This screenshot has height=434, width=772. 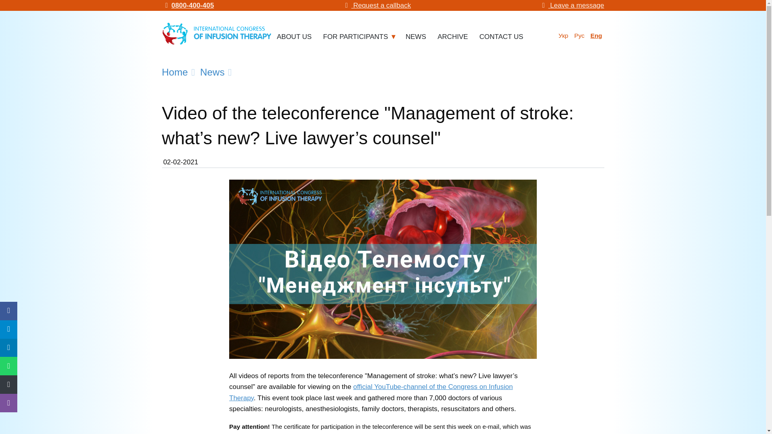 What do you see at coordinates (572, 5) in the screenshot?
I see `Leave a message` at bounding box center [572, 5].